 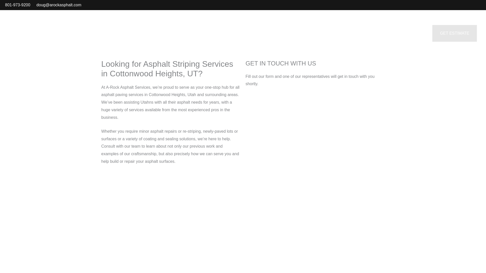 What do you see at coordinates (419, 33) in the screenshot?
I see `Blog` at bounding box center [419, 33].